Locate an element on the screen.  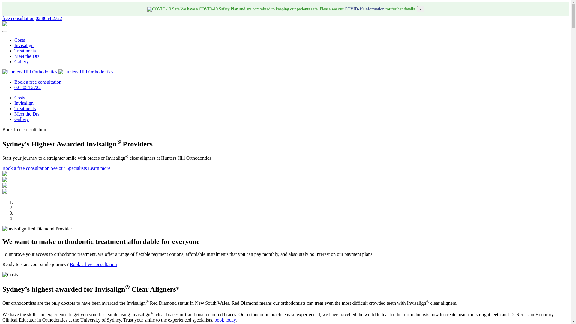
02 8054 2722 is located at coordinates (28, 88).